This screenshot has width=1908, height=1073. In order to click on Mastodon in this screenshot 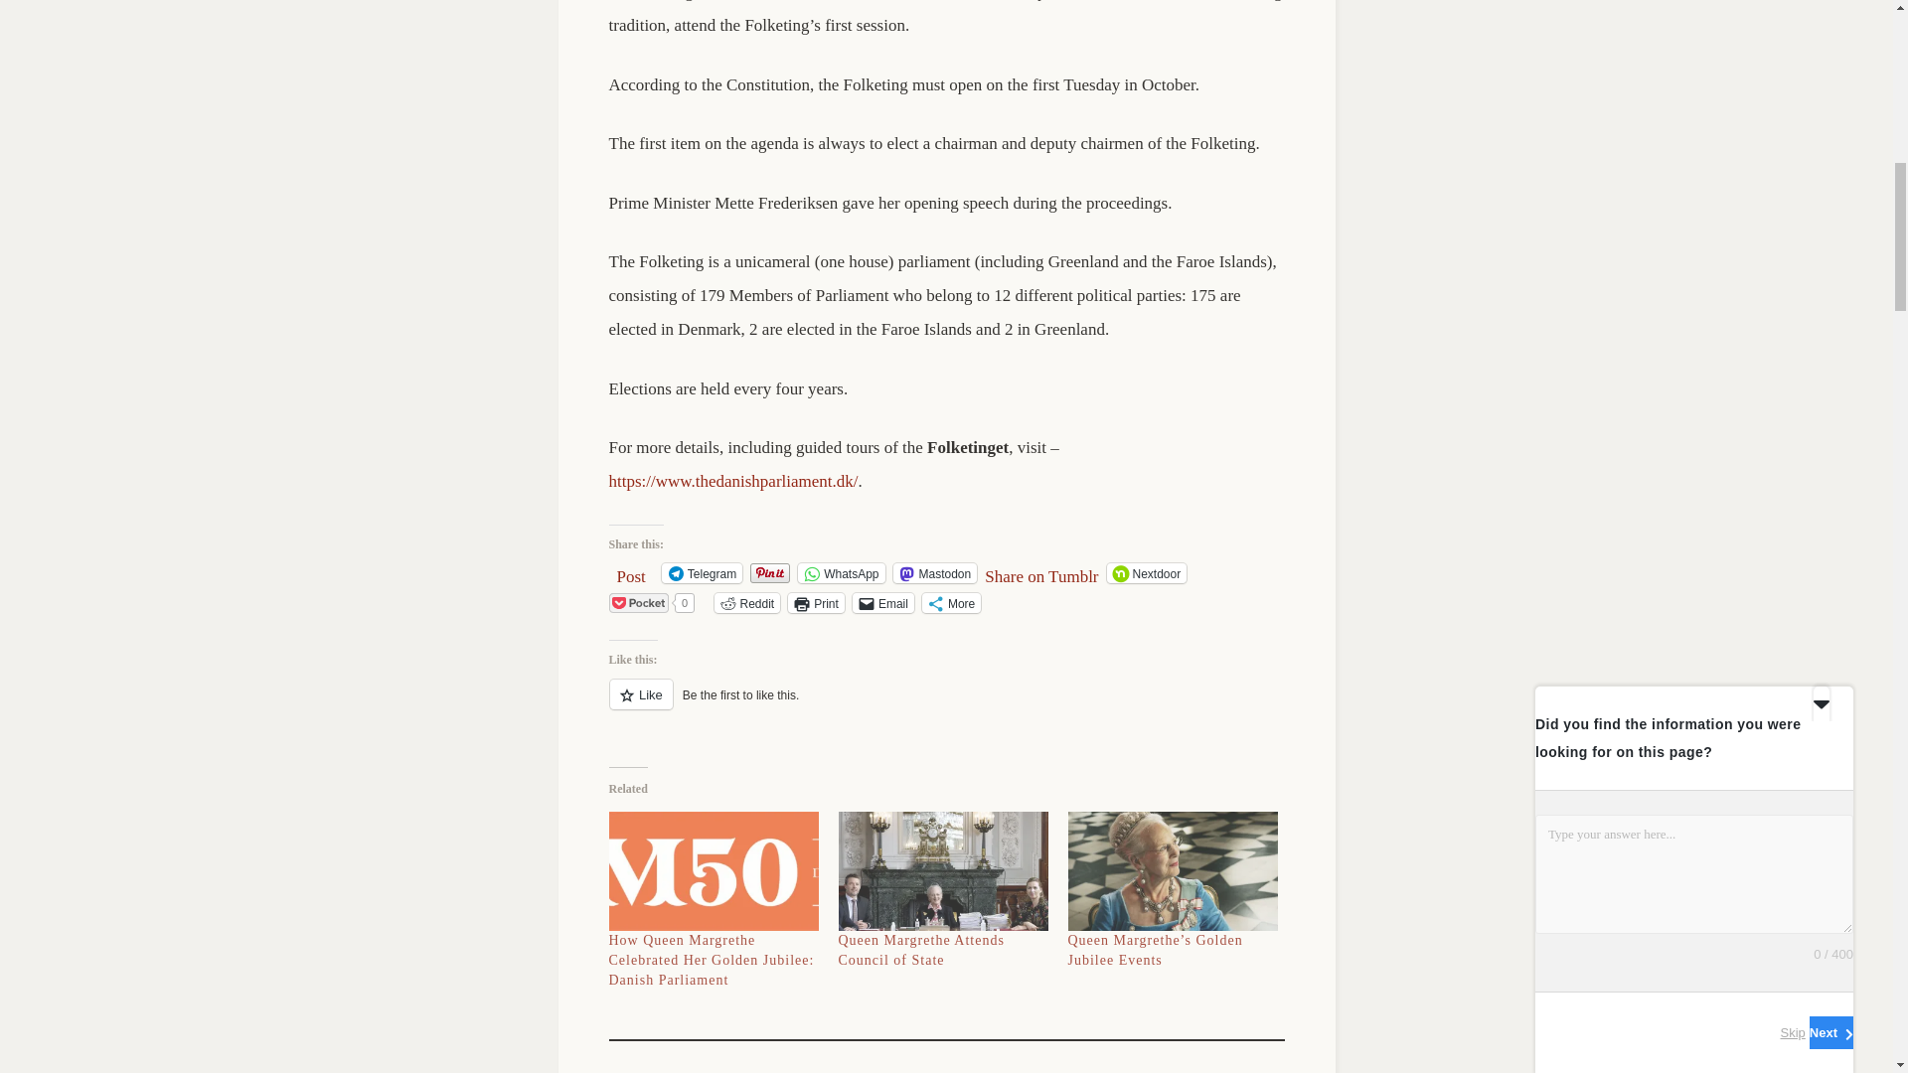, I will do `click(934, 573)`.